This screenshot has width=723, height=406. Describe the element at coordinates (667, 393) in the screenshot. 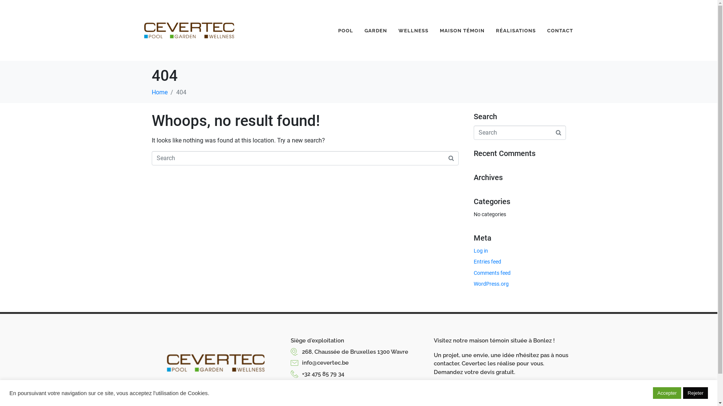

I see `Accepter` at that location.